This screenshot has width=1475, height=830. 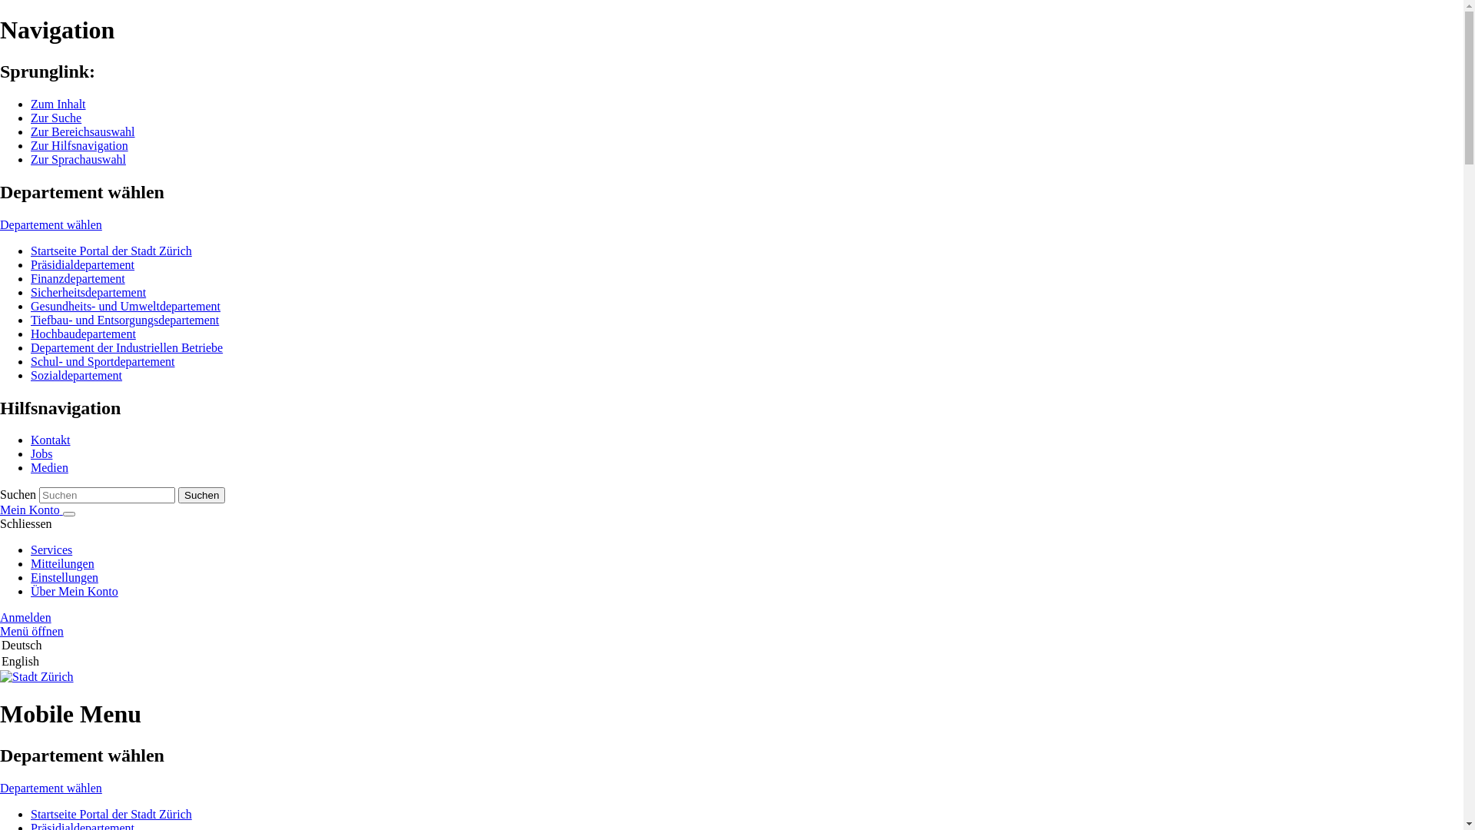 What do you see at coordinates (49, 467) in the screenshot?
I see `Medien` at bounding box center [49, 467].